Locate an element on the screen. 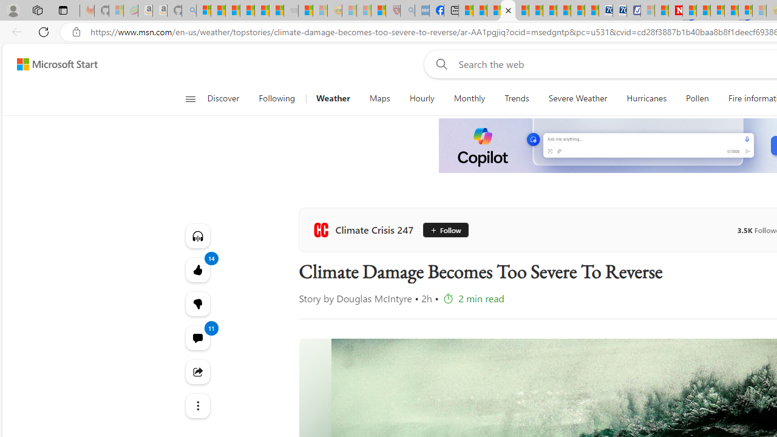  Trends is located at coordinates (517, 98).